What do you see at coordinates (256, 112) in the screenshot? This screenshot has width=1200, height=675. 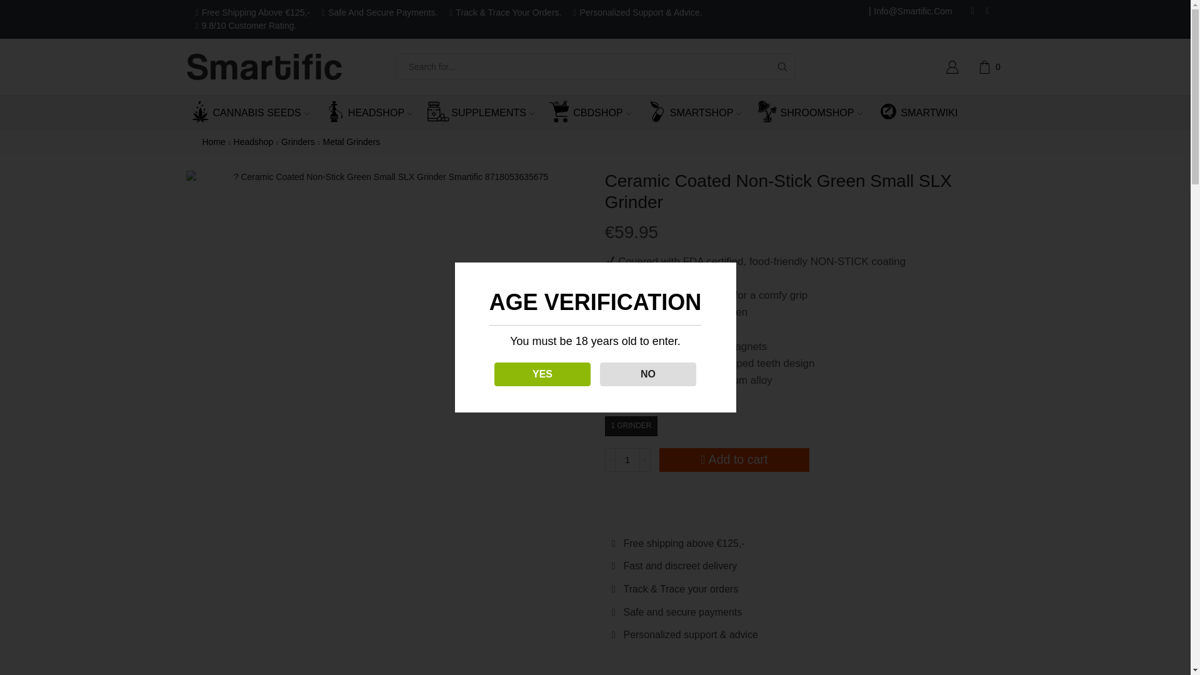 I see `CANNABIS SEEDS` at bounding box center [256, 112].